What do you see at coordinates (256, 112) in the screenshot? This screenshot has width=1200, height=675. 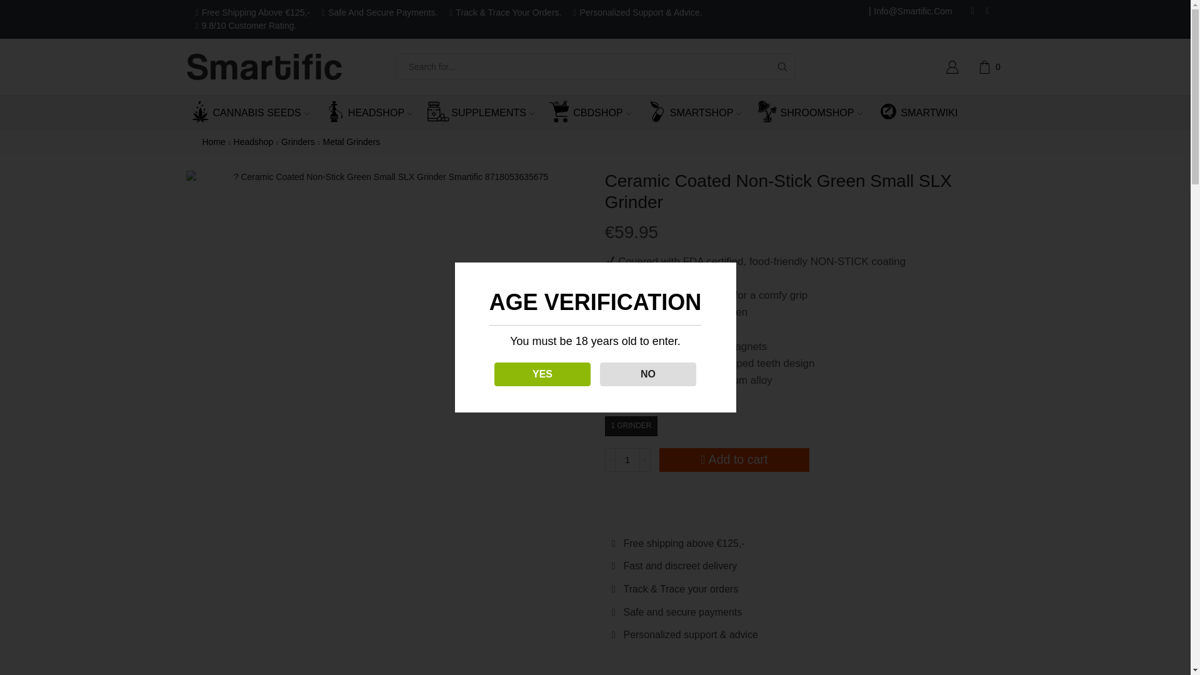 I see `CANNABIS SEEDS` at bounding box center [256, 112].